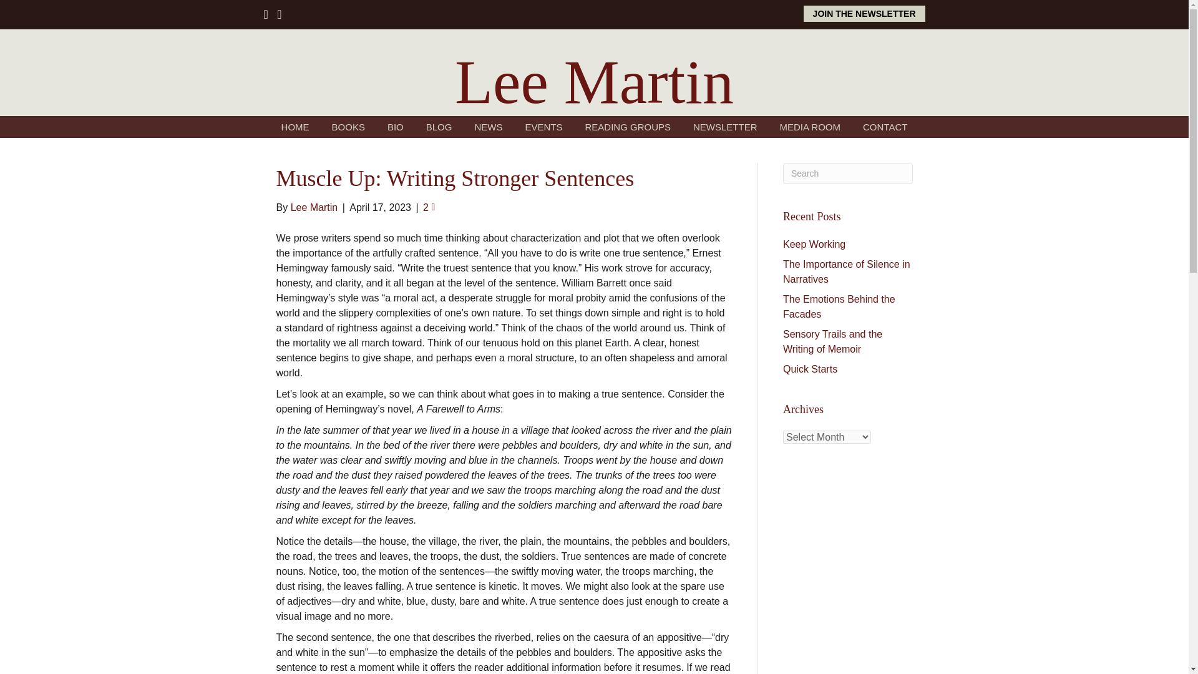  Describe the element at coordinates (395, 127) in the screenshot. I see `BIO` at that location.